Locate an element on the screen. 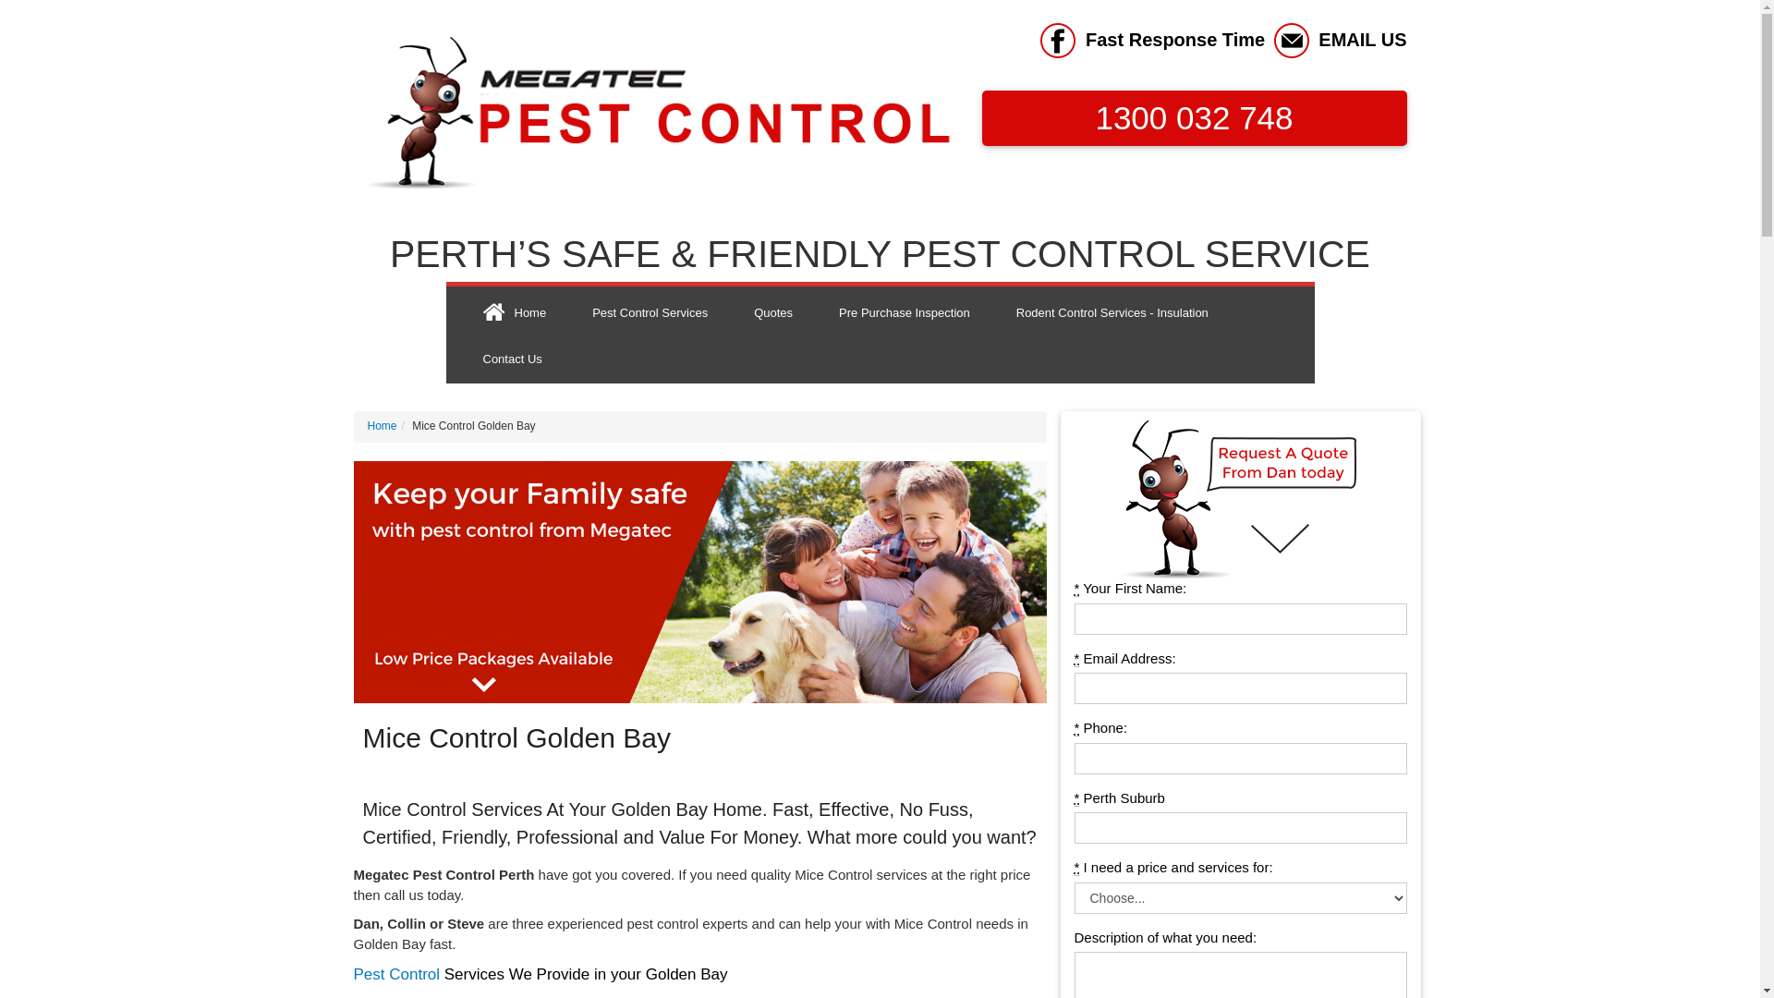  Pest Control is located at coordinates (396, 974).